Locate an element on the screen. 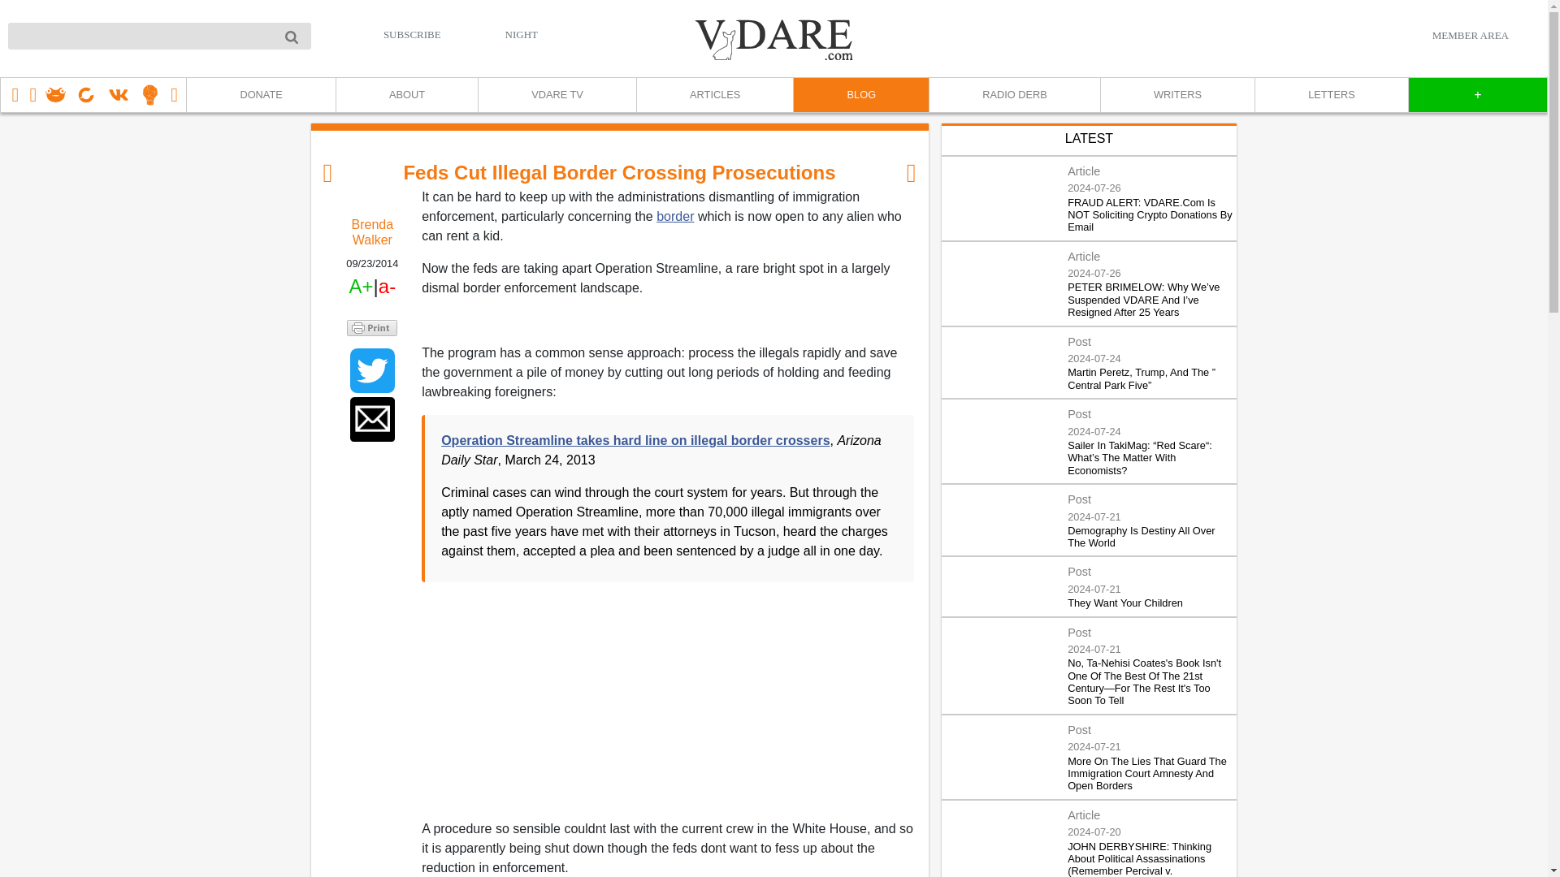 This screenshot has height=877, width=1560. ARTICLES is located at coordinates (714, 95).